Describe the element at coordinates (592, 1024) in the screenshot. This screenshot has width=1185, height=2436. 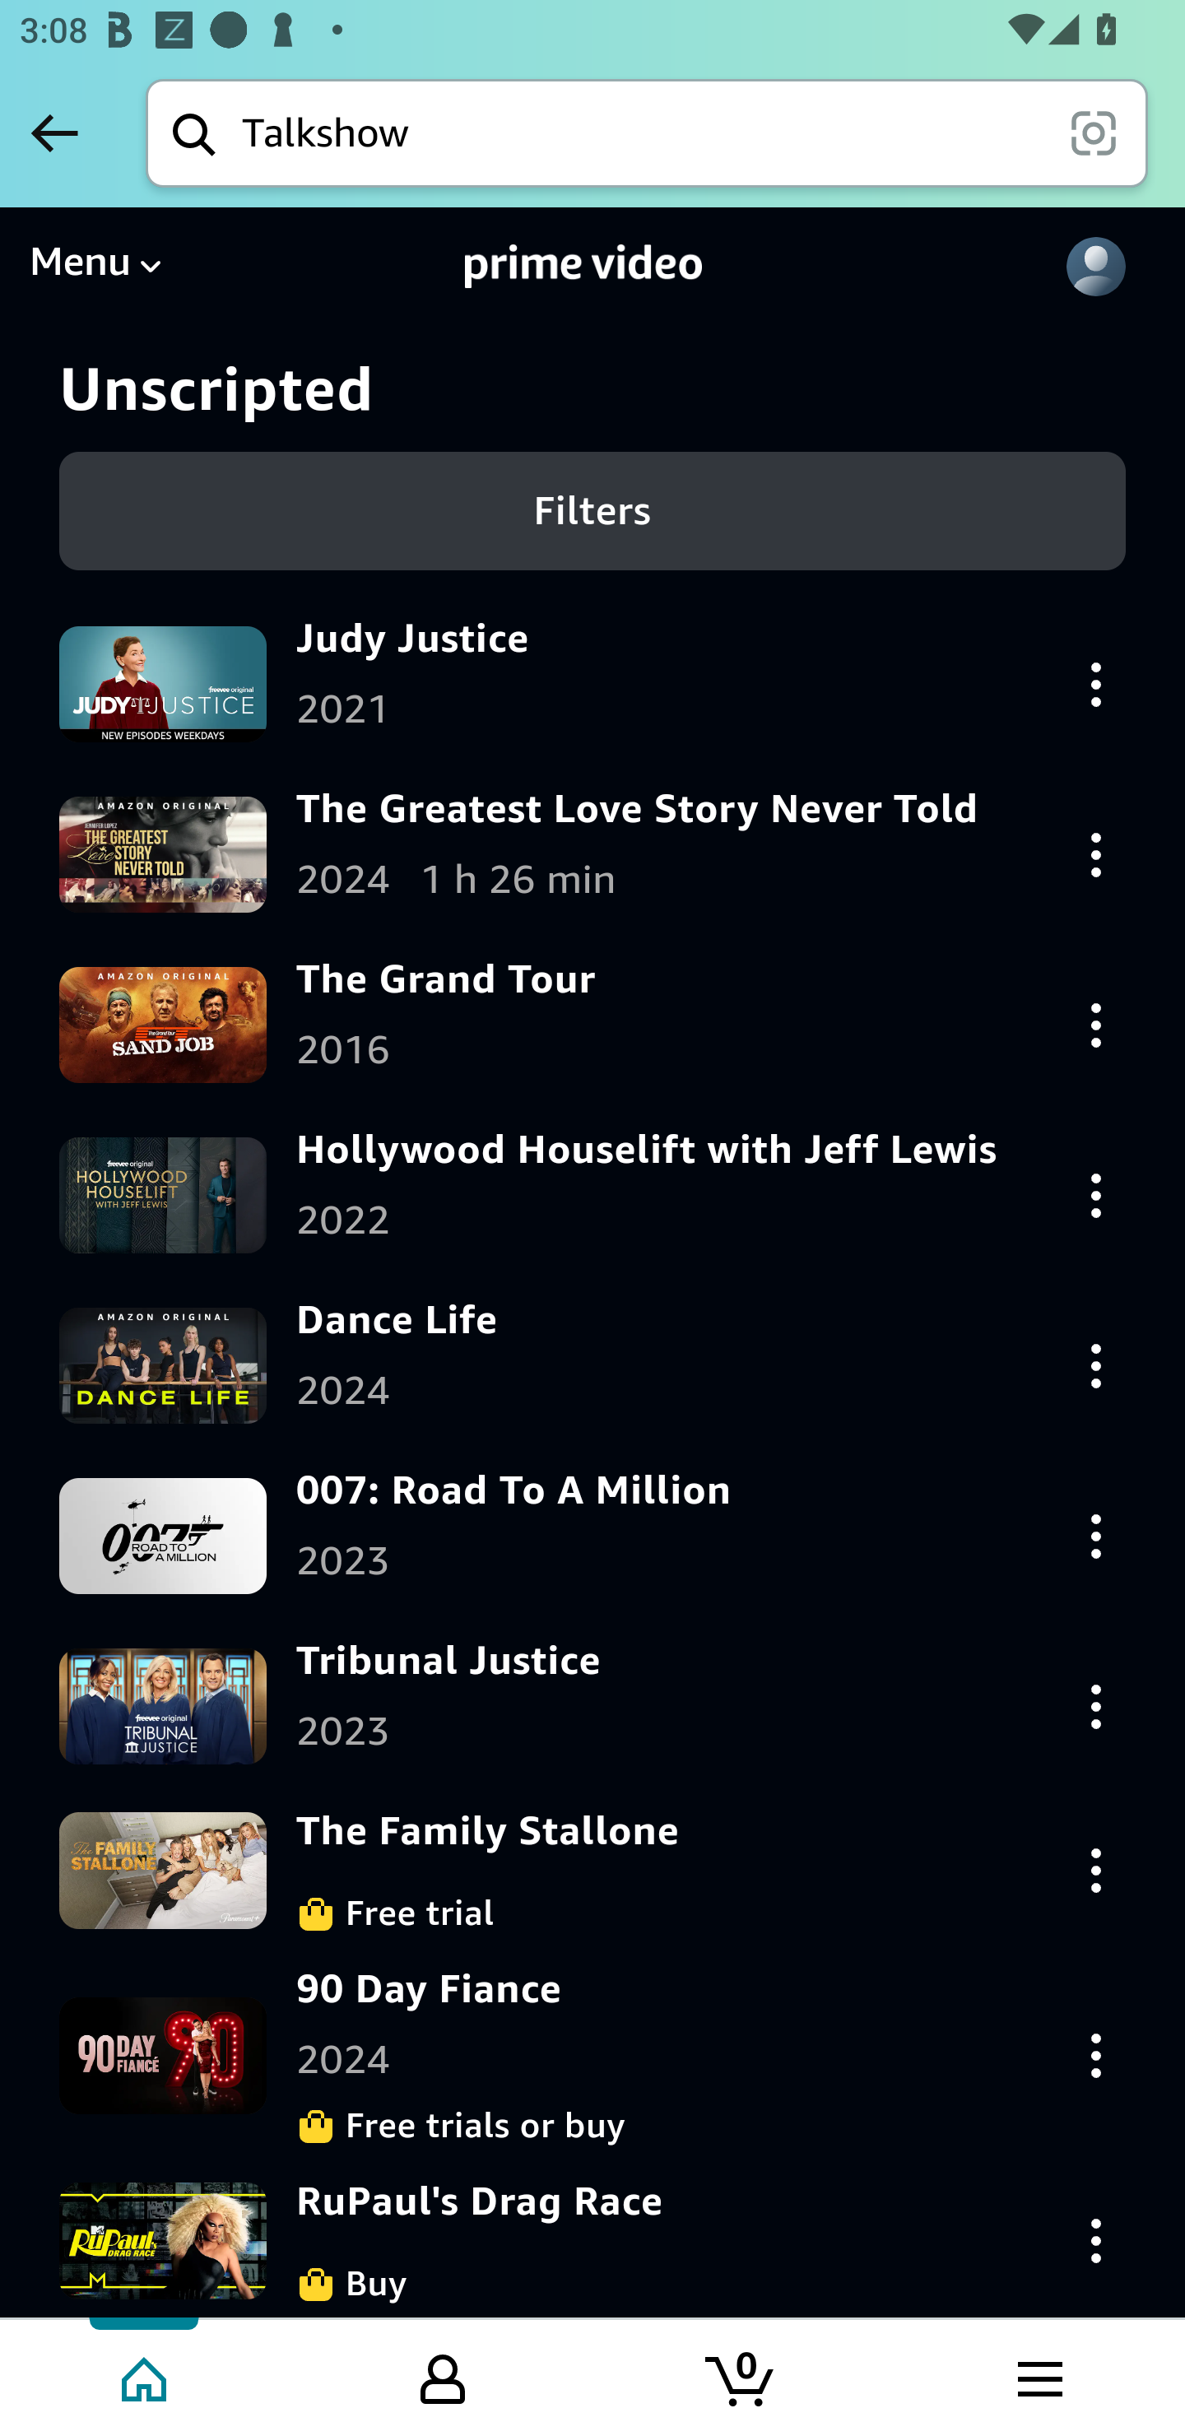
I see `The Grand Tour The Grand Tour 2016` at that location.